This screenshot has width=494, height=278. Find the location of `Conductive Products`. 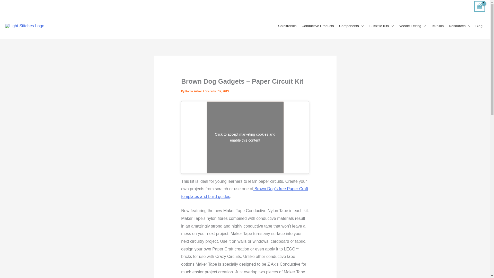

Conductive Products is located at coordinates (317, 26).